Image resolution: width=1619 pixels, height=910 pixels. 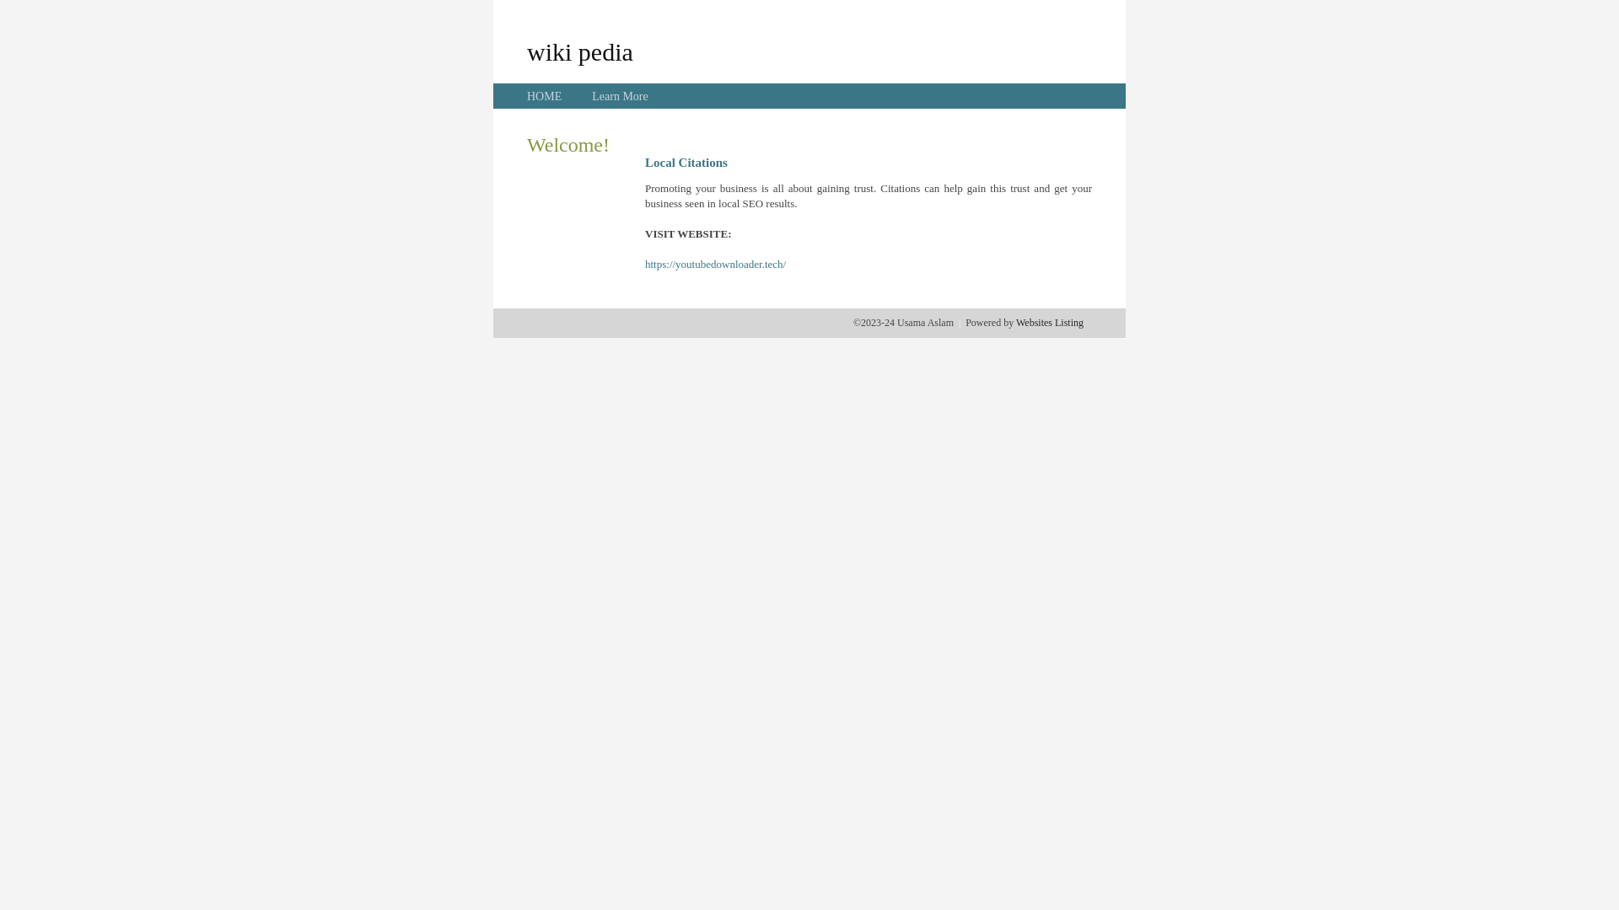 I want to click on HOME, so click(x=545, y=96).